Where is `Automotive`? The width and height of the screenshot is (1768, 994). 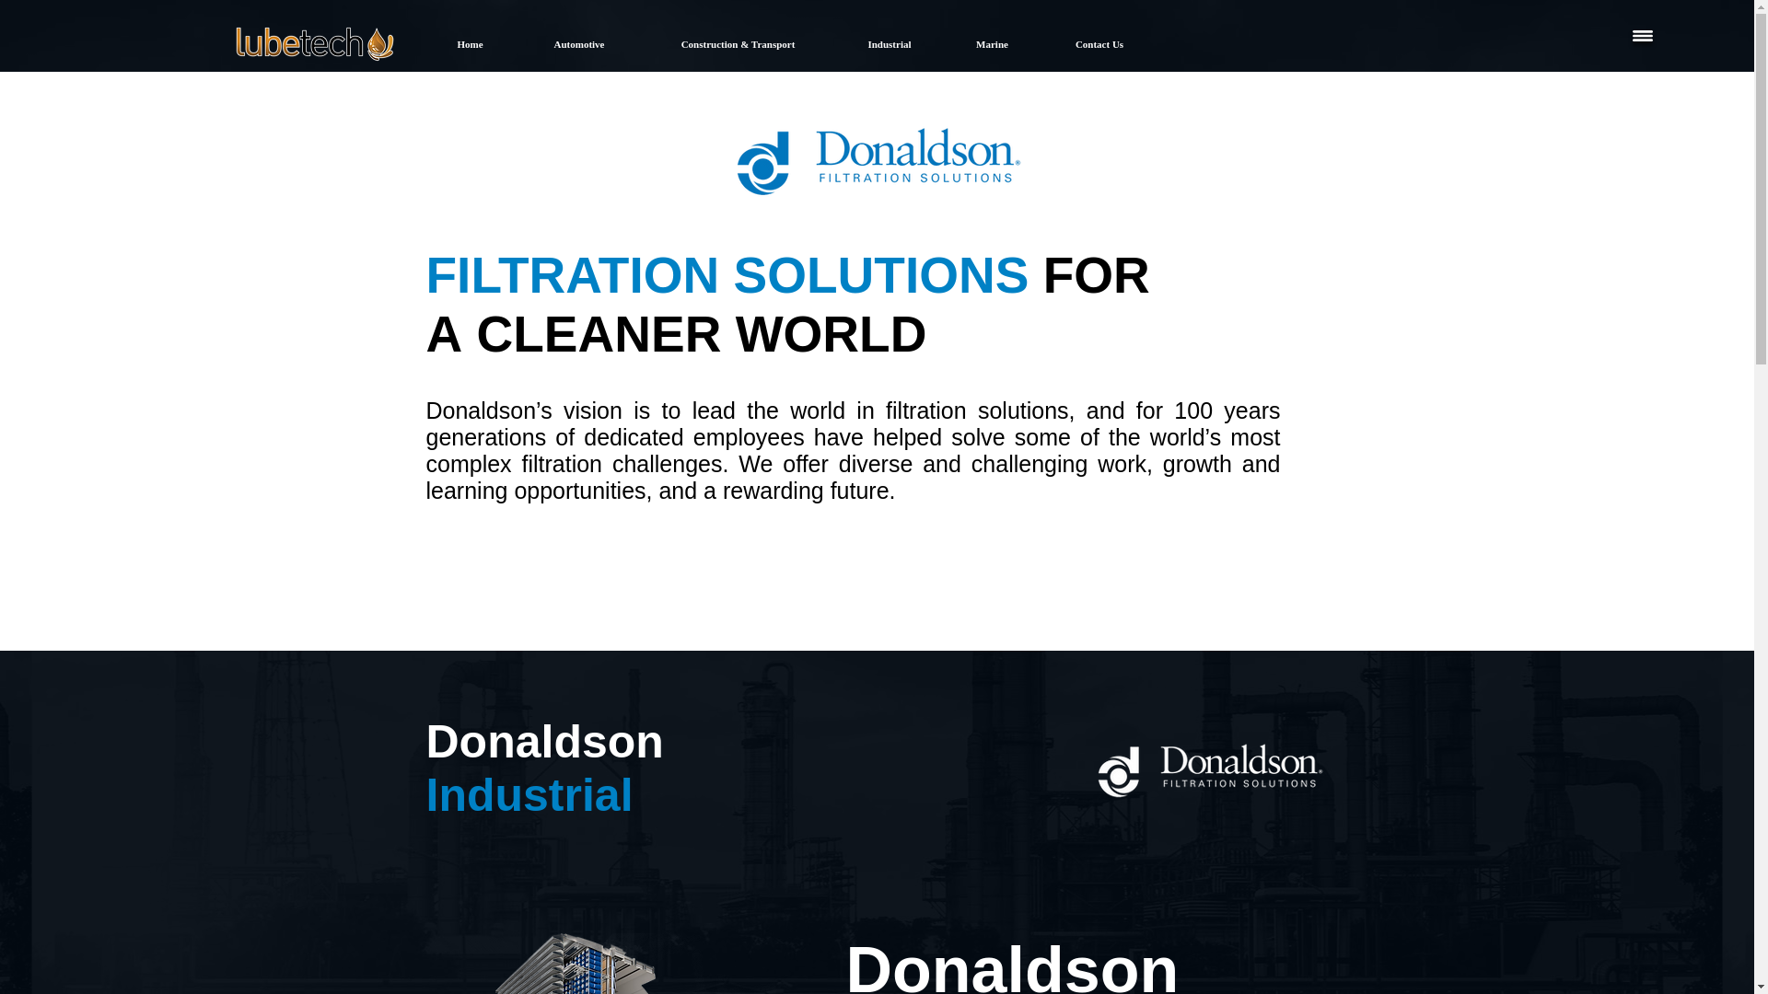 Automotive is located at coordinates (578, 44).